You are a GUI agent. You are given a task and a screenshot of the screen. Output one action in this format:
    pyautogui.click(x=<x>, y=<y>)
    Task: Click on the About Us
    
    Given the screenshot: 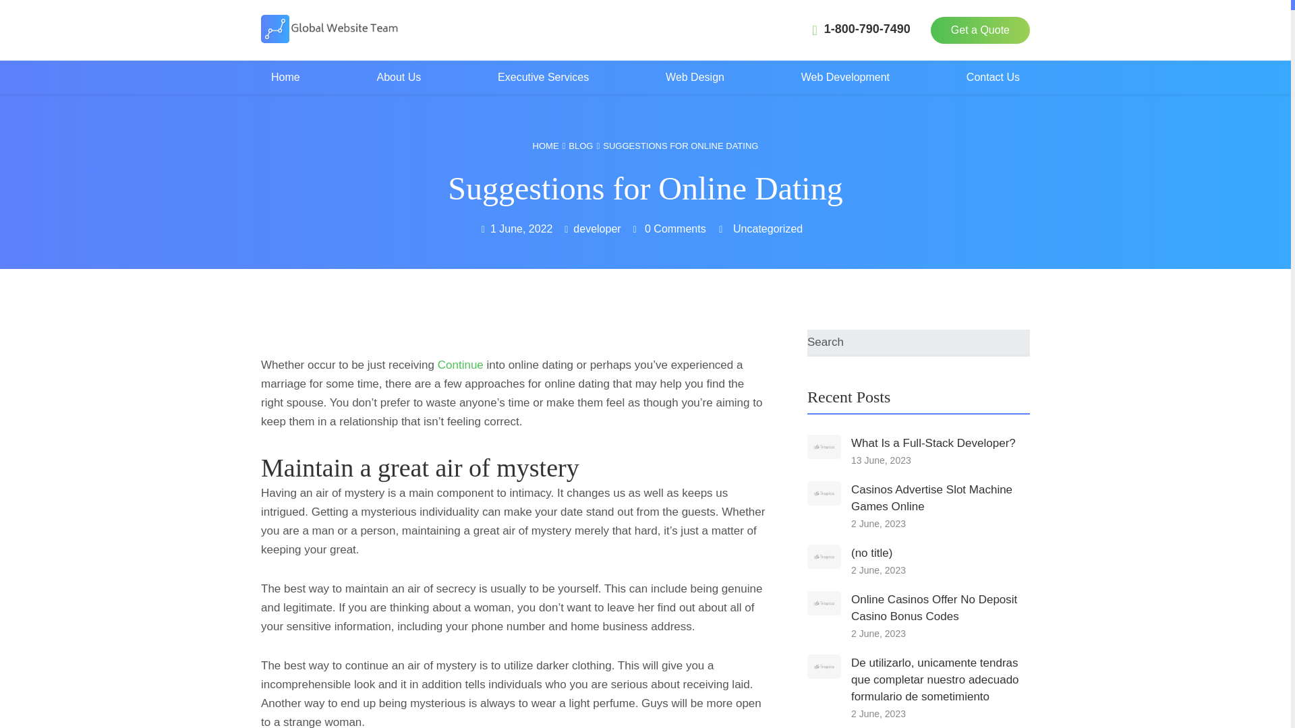 What is the action you would take?
    pyautogui.click(x=399, y=77)
    